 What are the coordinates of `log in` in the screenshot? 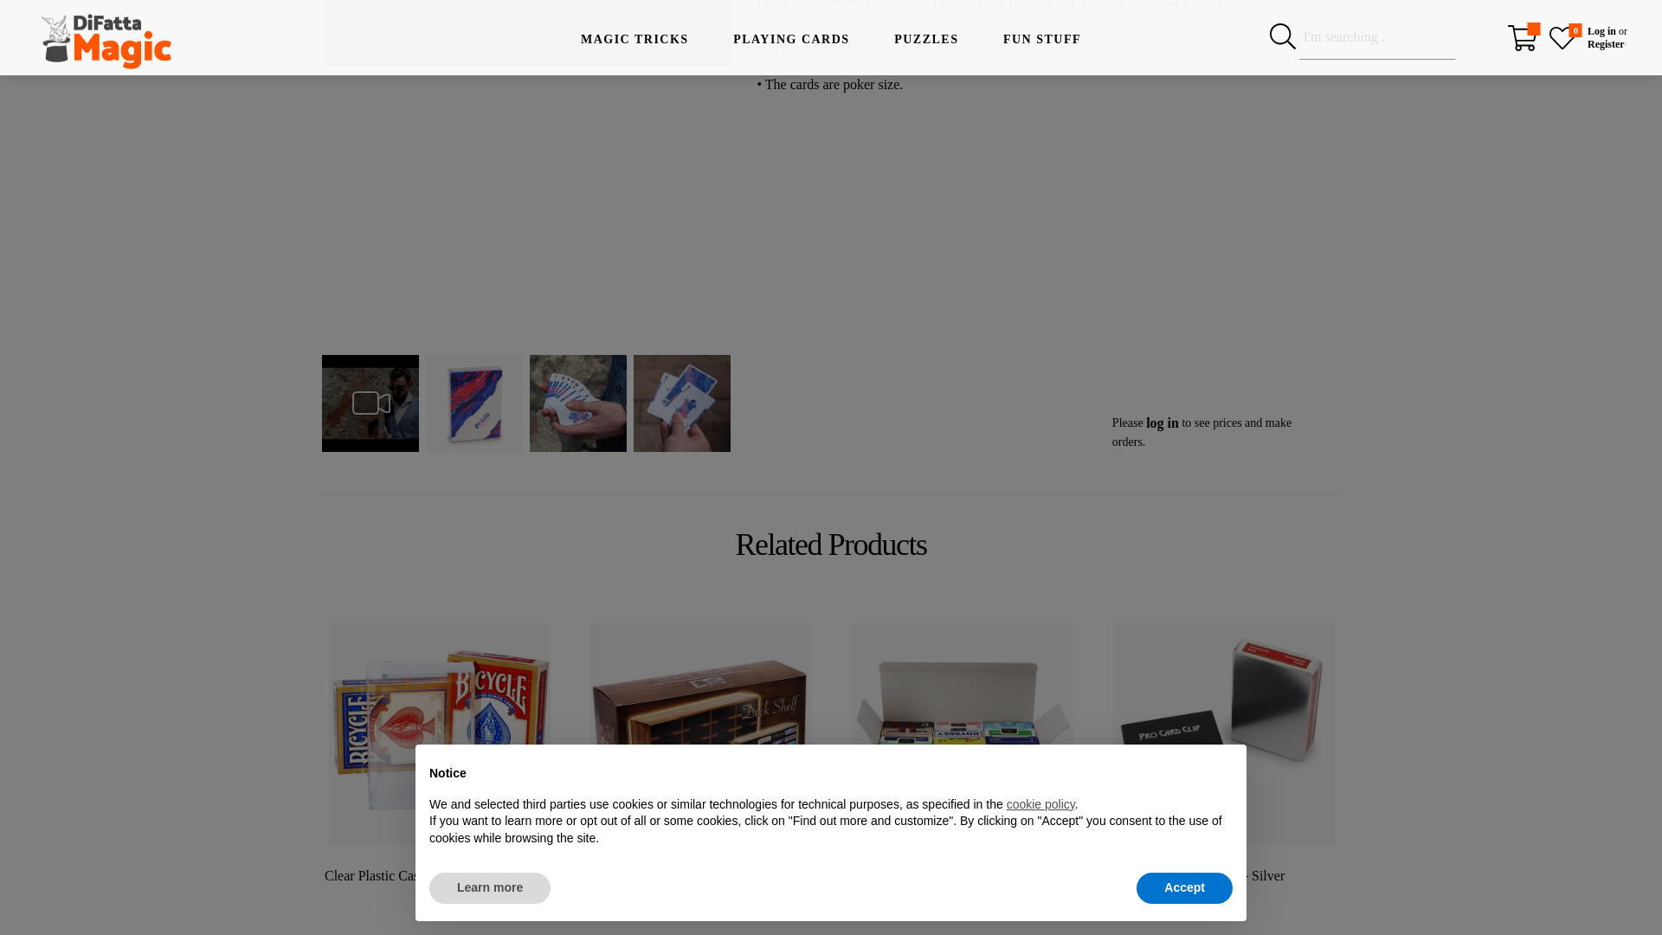 It's located at (1162, 422).